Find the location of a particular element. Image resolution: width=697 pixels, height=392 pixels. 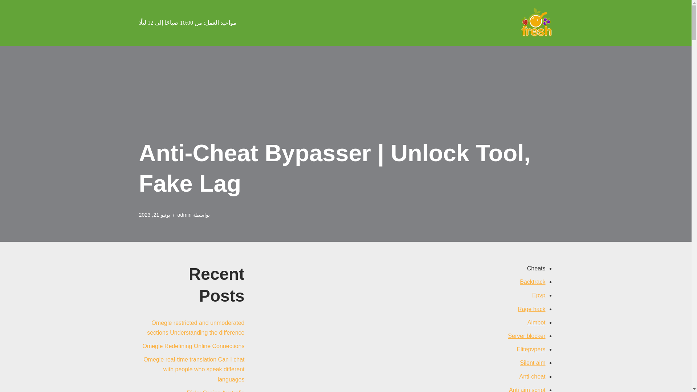

Silent aim is located at coordinates (532, 363).